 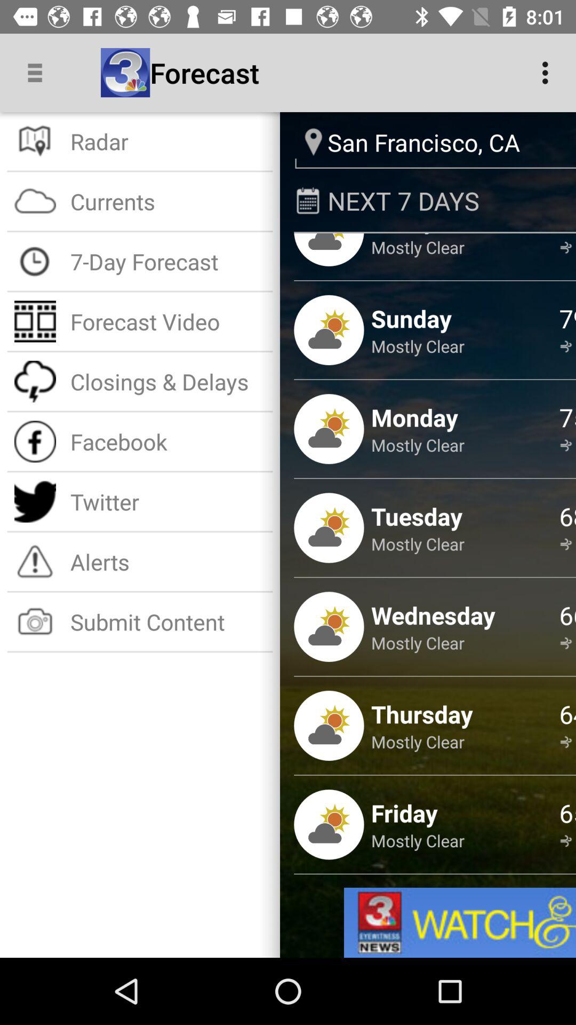 I want to click on choose the facebook item, so click(x=167, y=441).